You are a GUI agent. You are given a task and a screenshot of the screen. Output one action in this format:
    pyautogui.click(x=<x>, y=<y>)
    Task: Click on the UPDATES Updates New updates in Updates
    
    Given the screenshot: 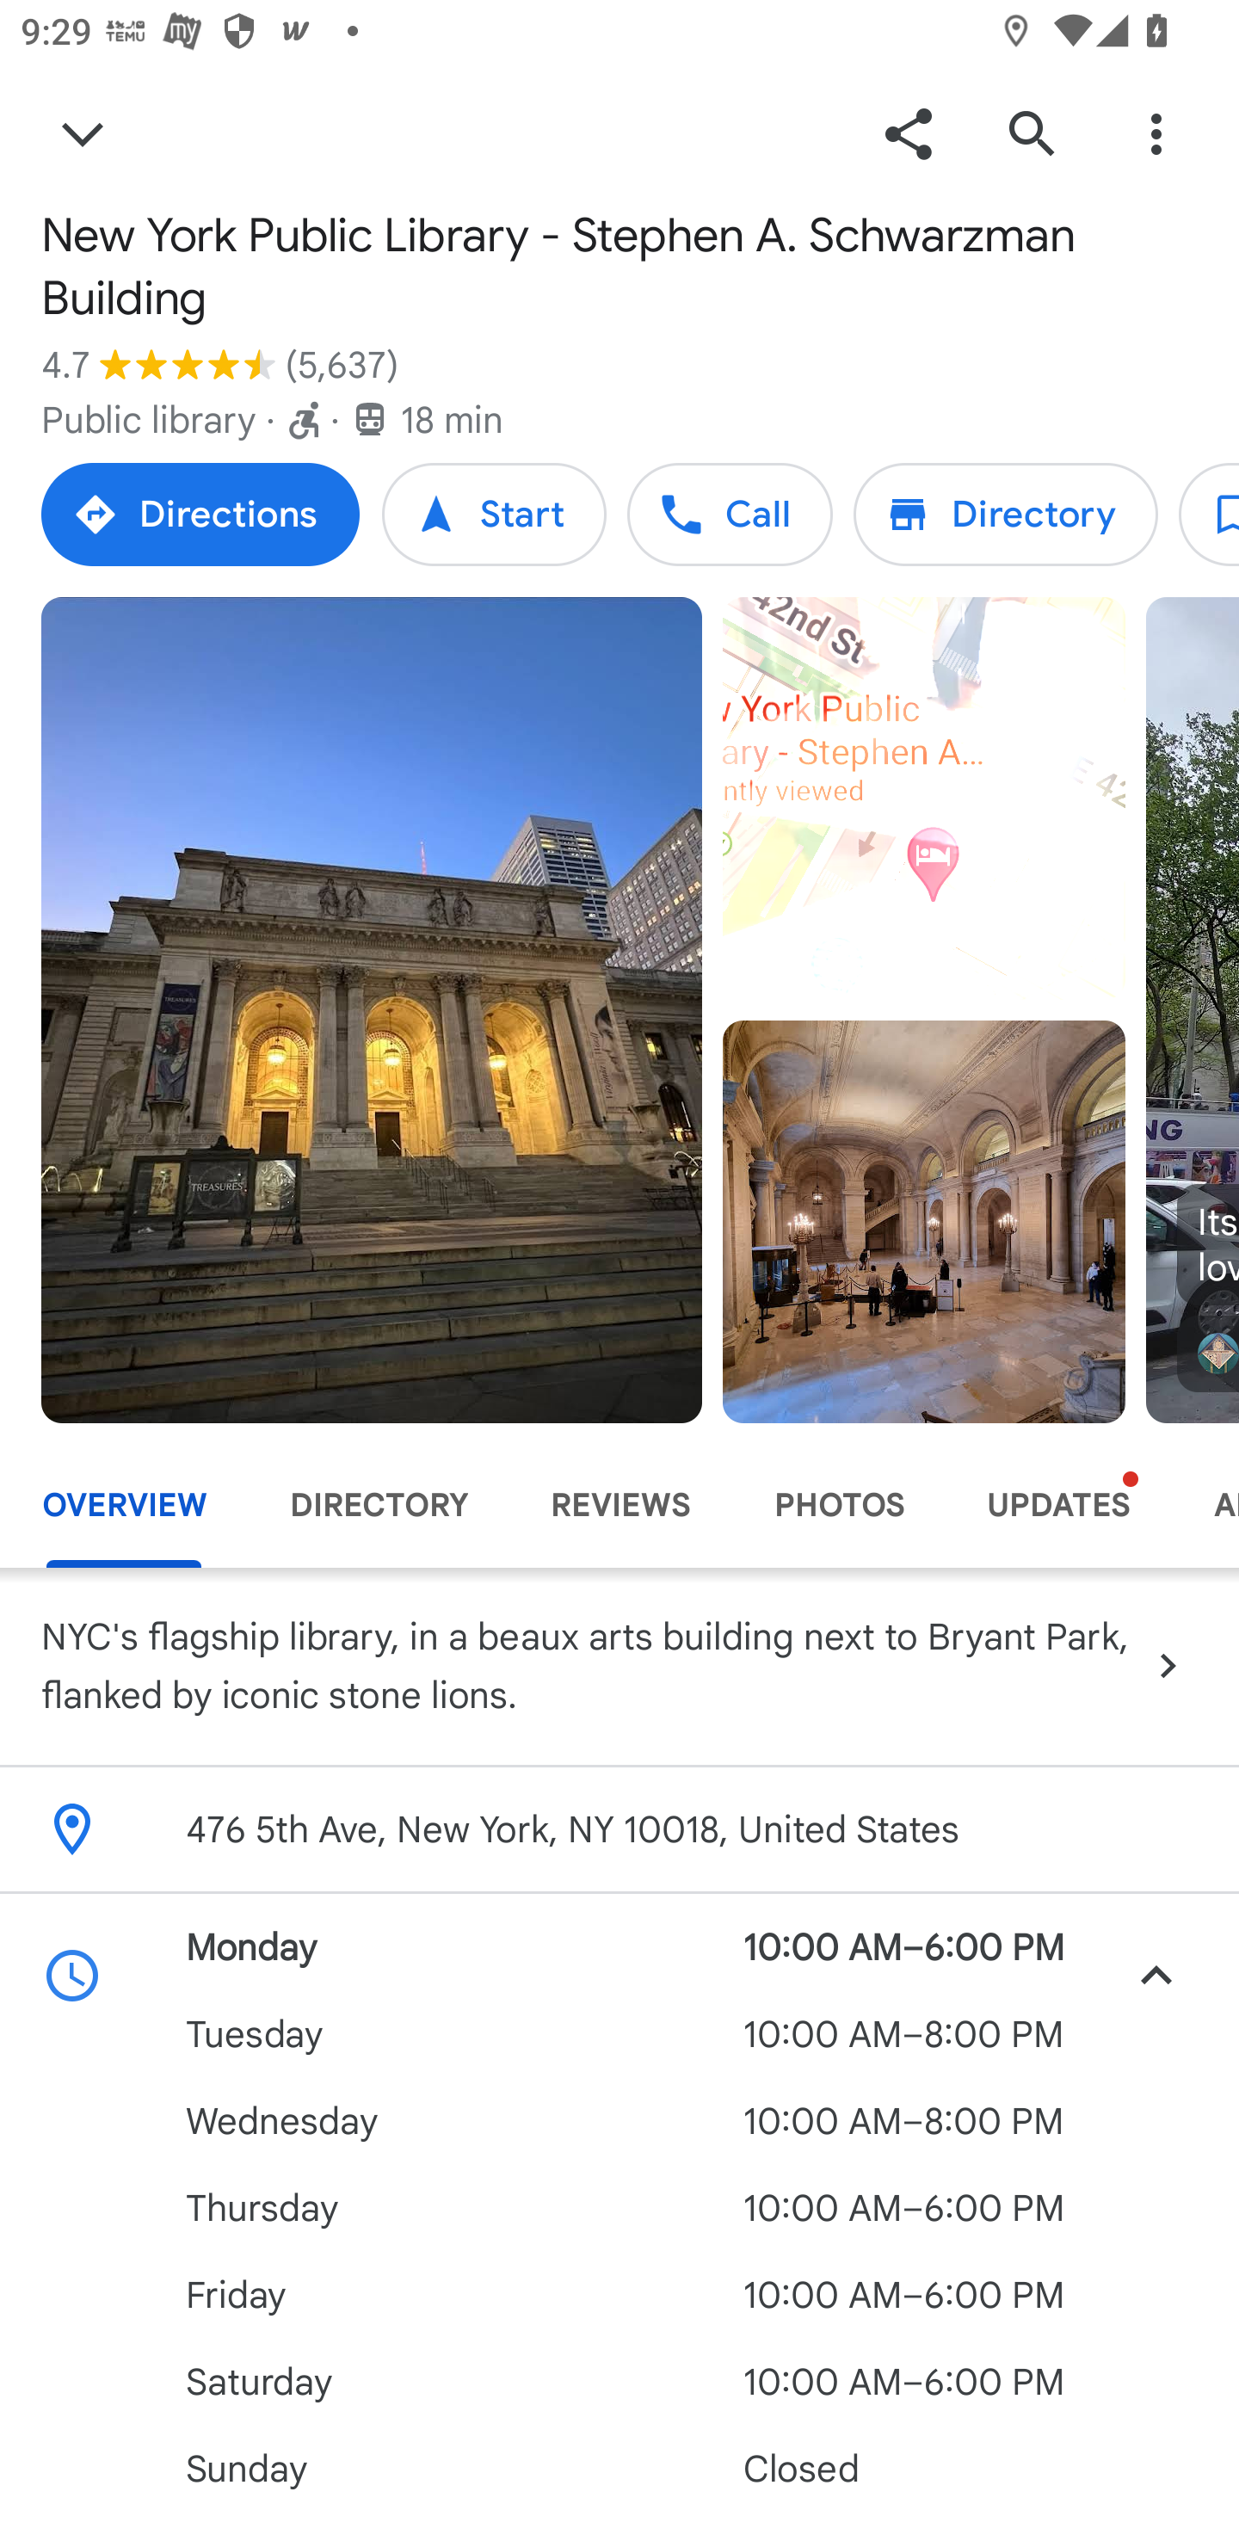 What is the action you would take?
    pyautogui.click(x=1058, y=1506)
    